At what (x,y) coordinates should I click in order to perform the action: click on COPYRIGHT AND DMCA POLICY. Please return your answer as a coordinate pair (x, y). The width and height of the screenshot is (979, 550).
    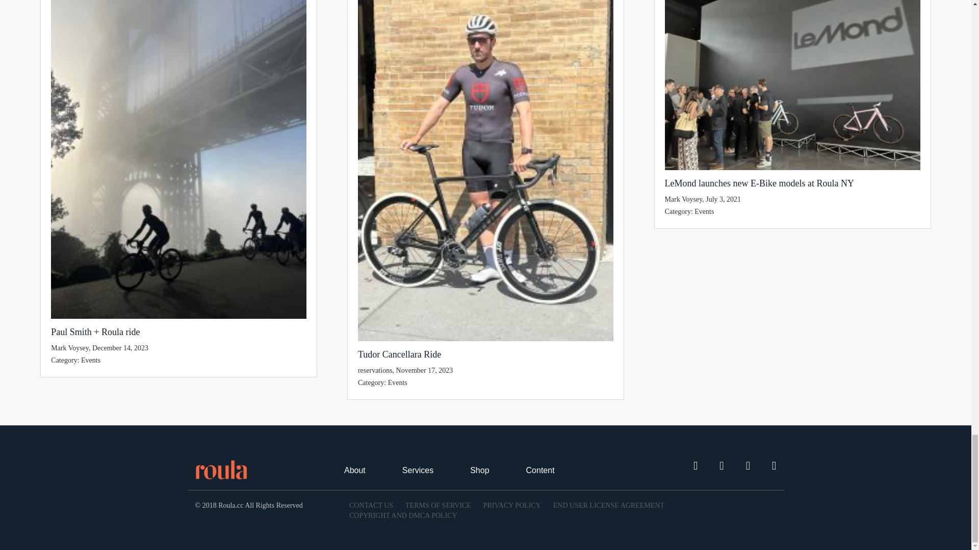
    Looking at the image, I should click on (403, 515).